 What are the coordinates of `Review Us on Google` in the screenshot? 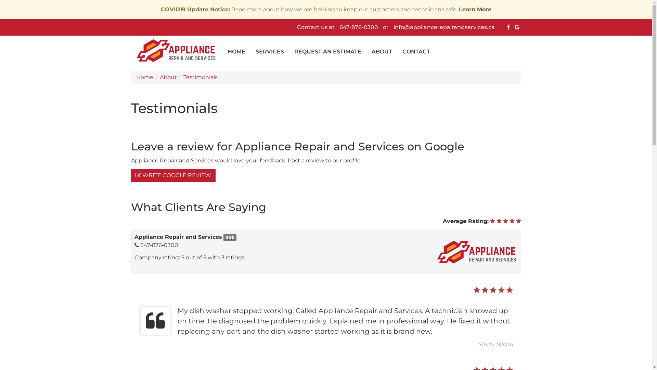 It's located at (517, 27).